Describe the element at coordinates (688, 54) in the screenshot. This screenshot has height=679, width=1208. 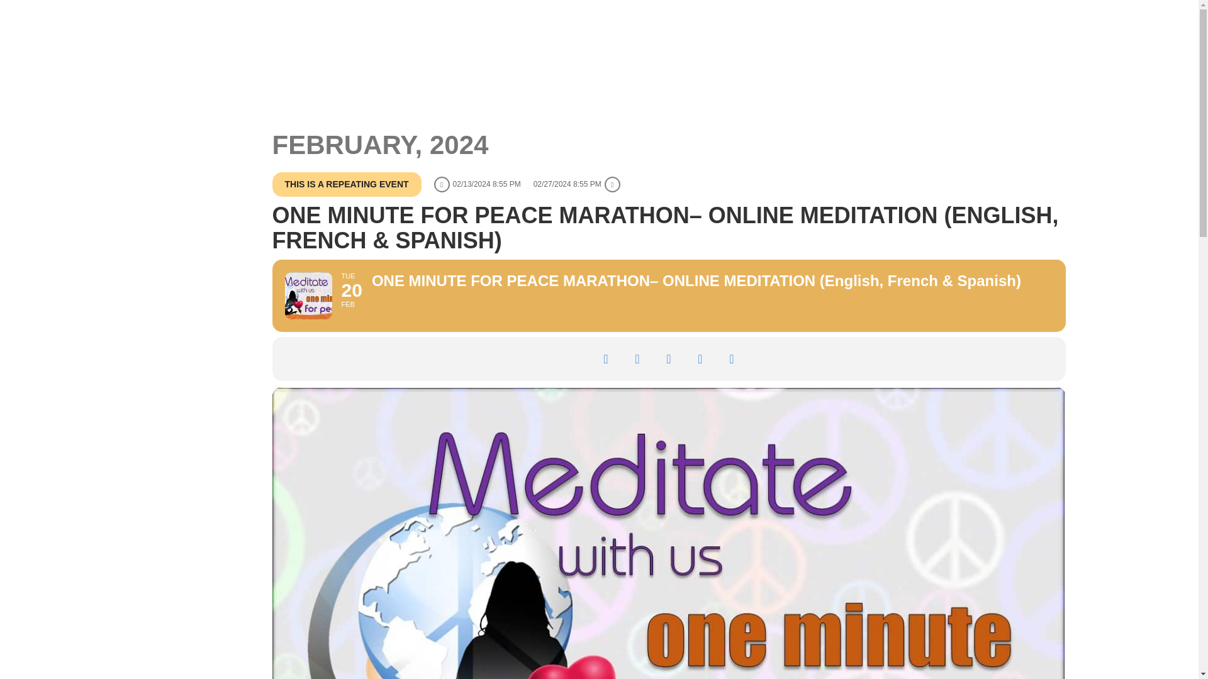
I see `EMBASSY` at that location.